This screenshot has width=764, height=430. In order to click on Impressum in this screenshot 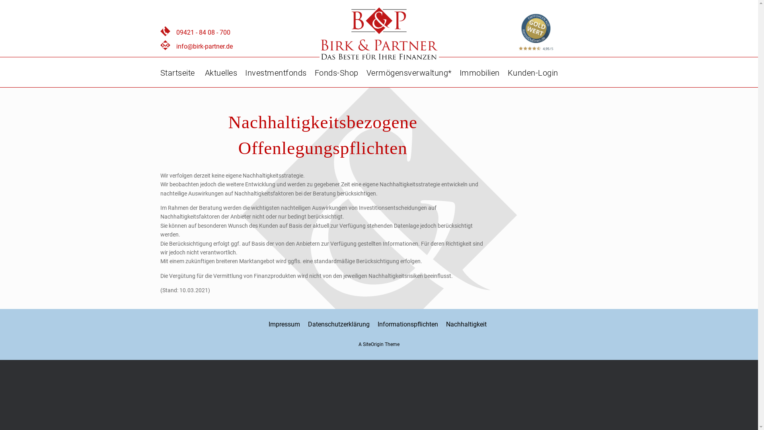, I will do `click(284, 324)`.